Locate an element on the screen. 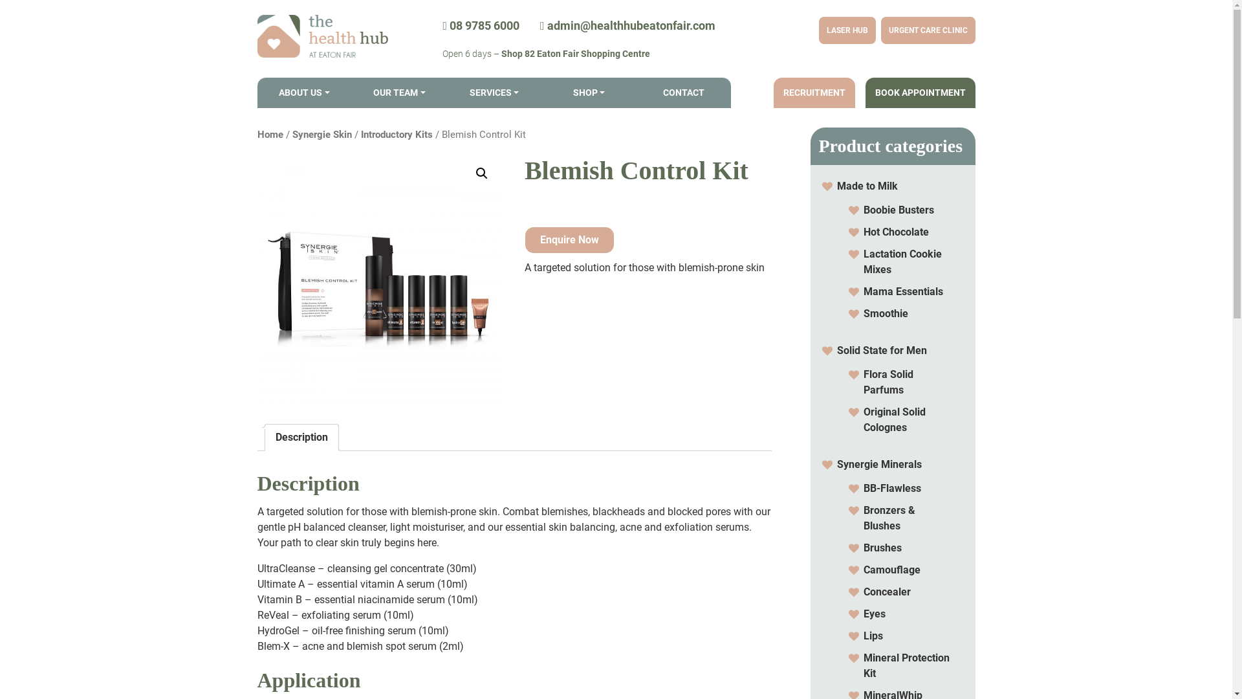 Image resolution: width=1242 pixels, height=699 pixels. LASER HUB is located at coordinates (847, 30).